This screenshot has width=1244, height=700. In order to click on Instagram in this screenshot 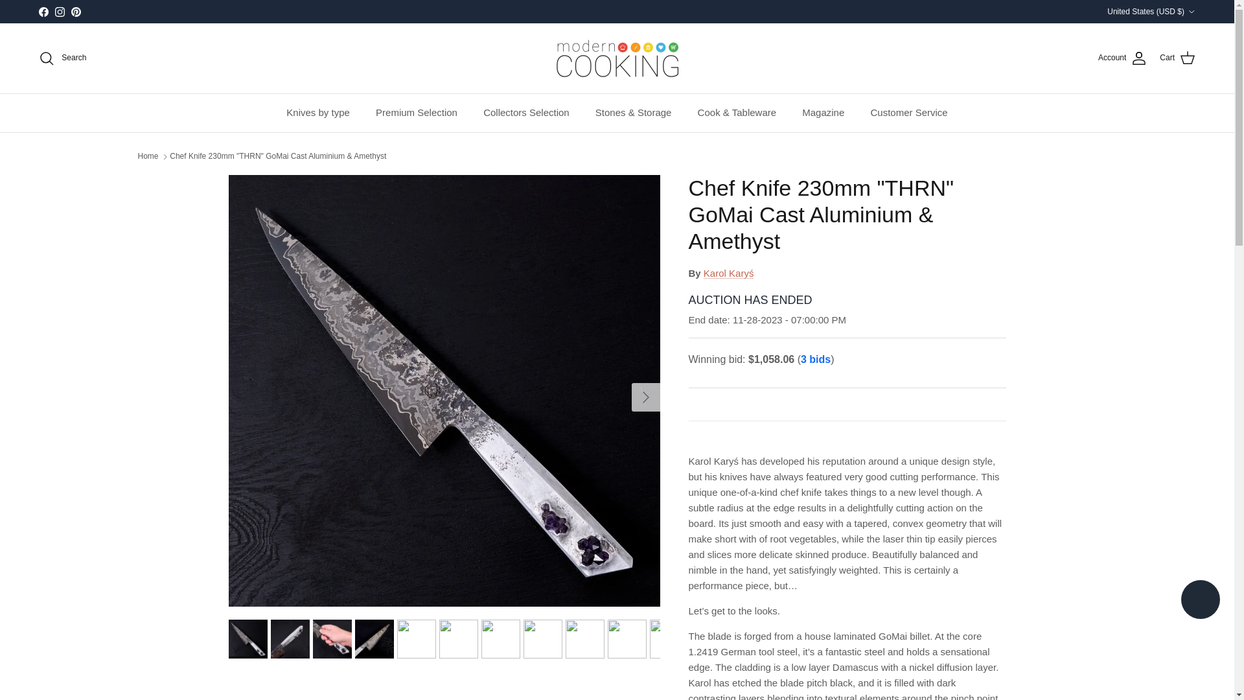, I will do `click(60, 10)`.